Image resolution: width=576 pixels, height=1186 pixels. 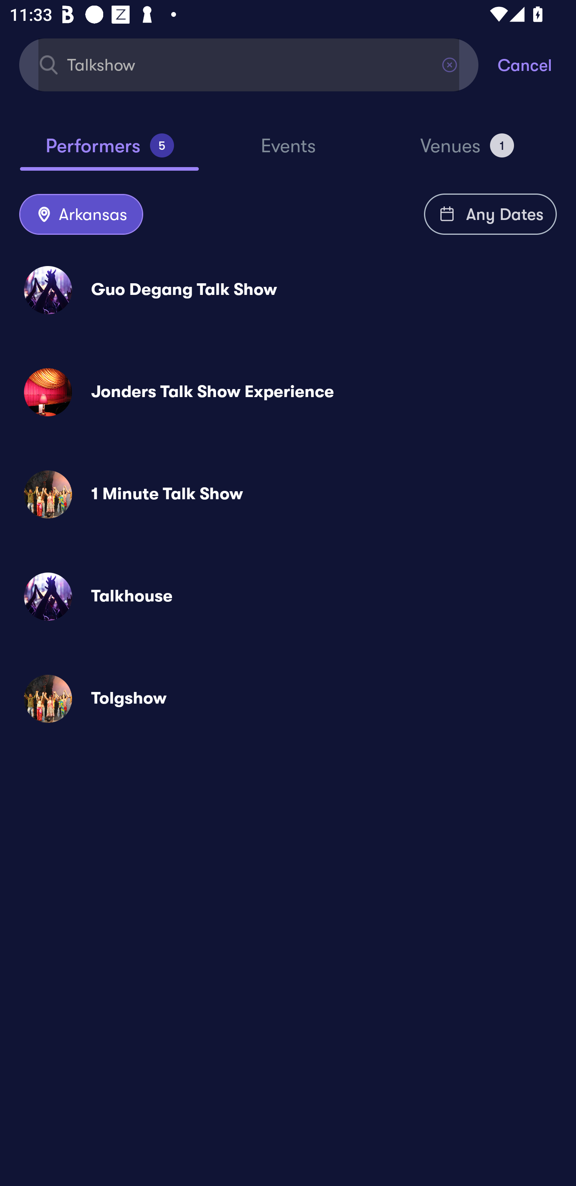 What do you see at coordinates (81, 215) in the screenshot?
I see `Arkansas` at bounding box center [81, 215].